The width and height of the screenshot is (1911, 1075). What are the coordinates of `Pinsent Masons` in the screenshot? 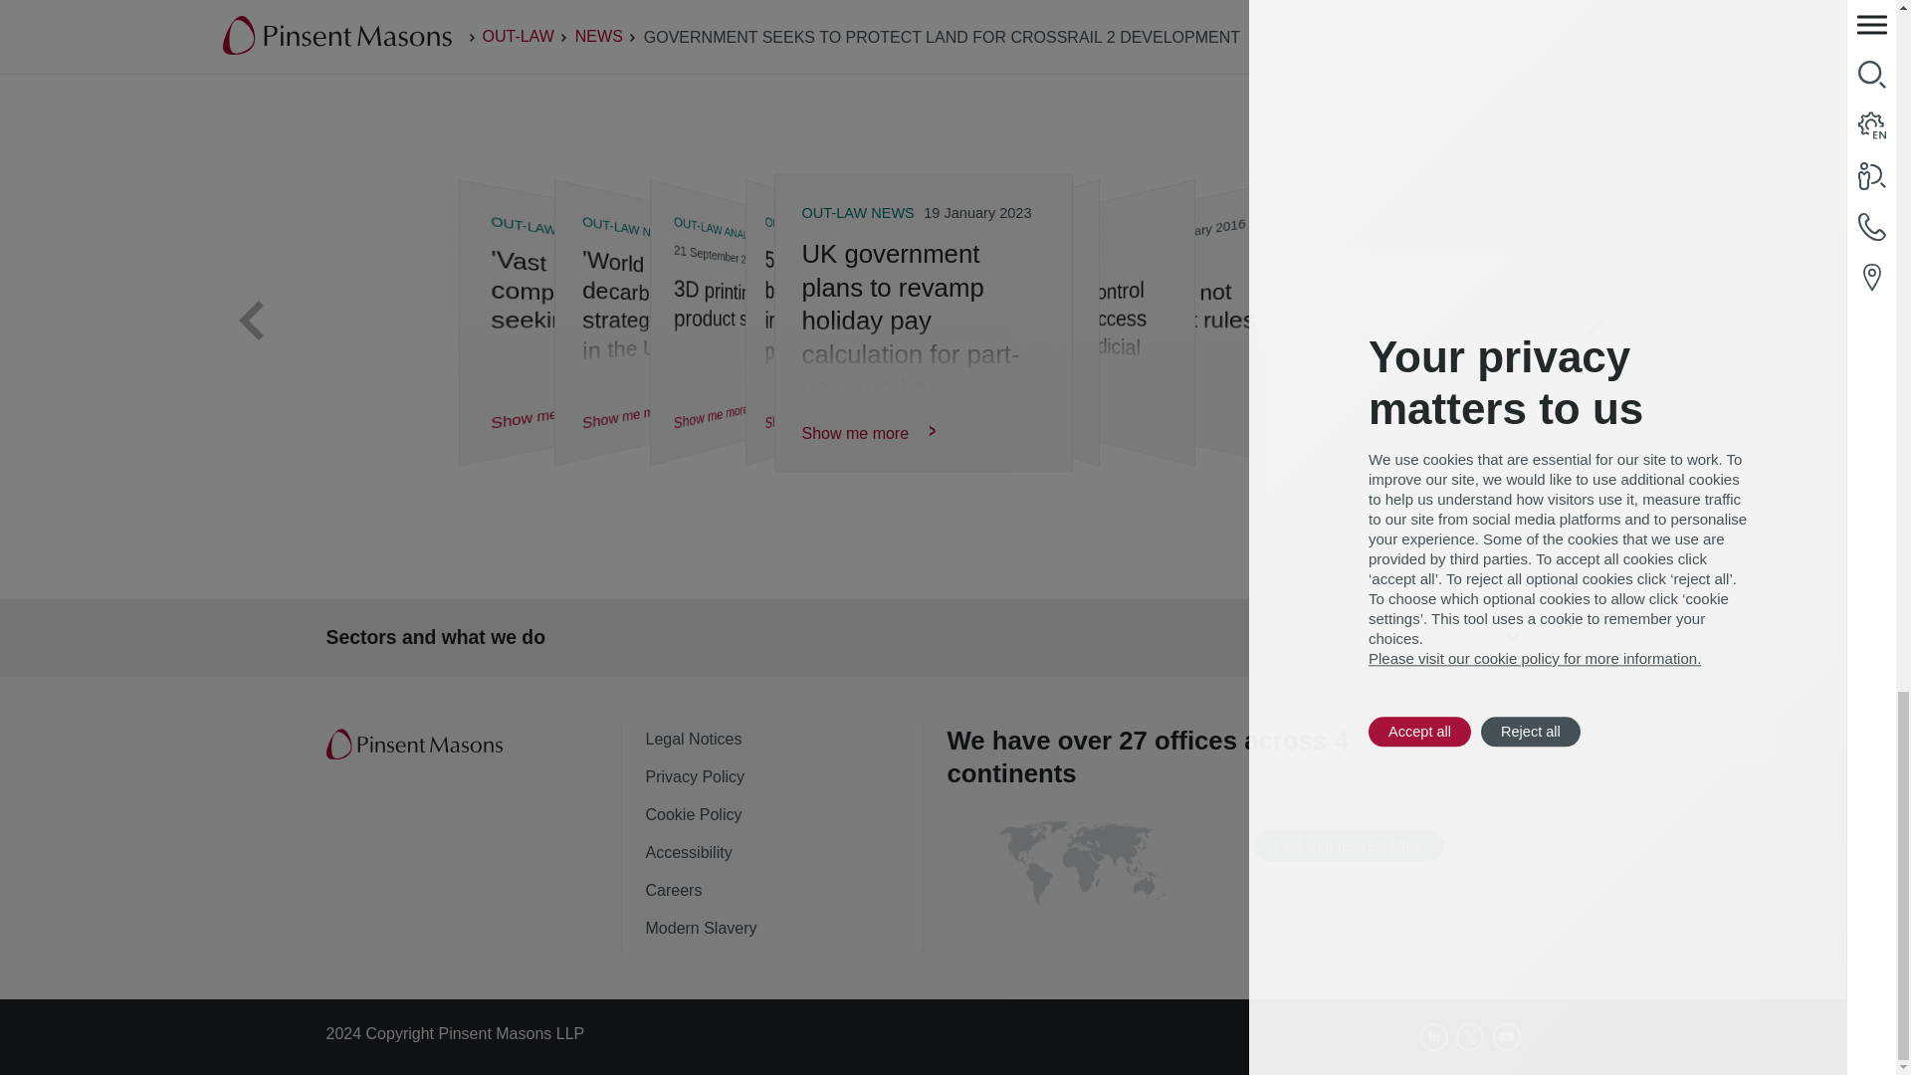 It's located at (416, 745).